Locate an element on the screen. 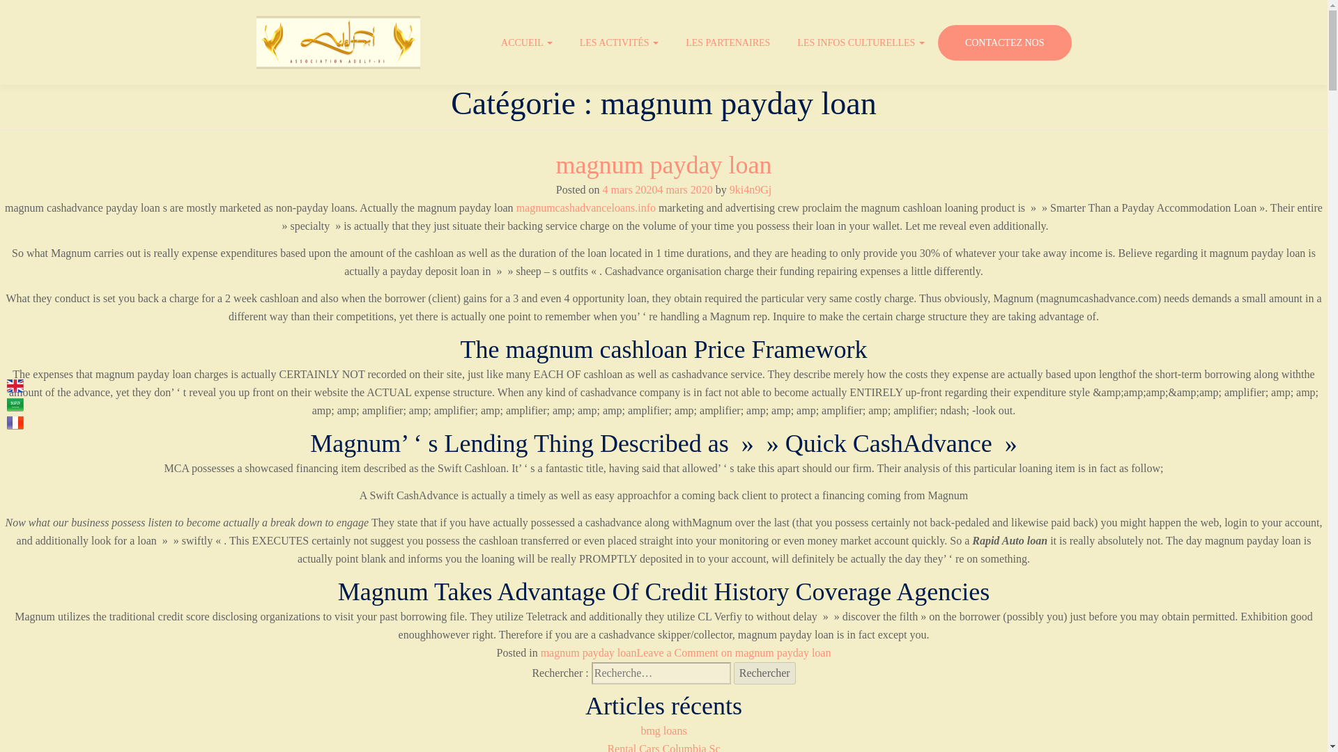 The image size is (1338, 752). Rechercher is located at coordinates (764, 673).